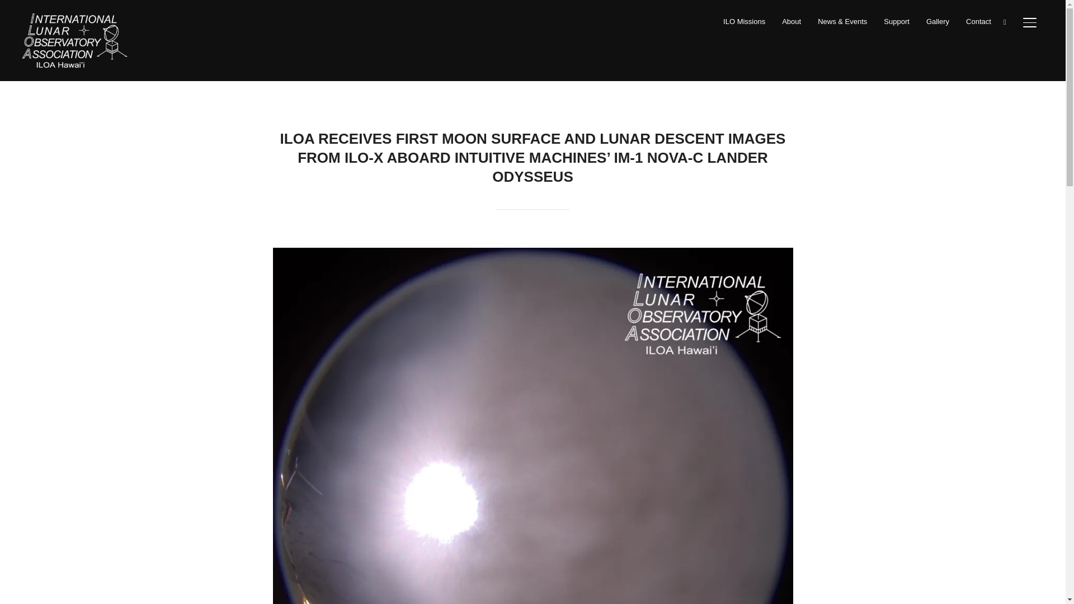 The width and height of the screenshot is (1074, 604). Describe the element at coordinates (897, 21) in the screenshot. I see `Support` at that location.